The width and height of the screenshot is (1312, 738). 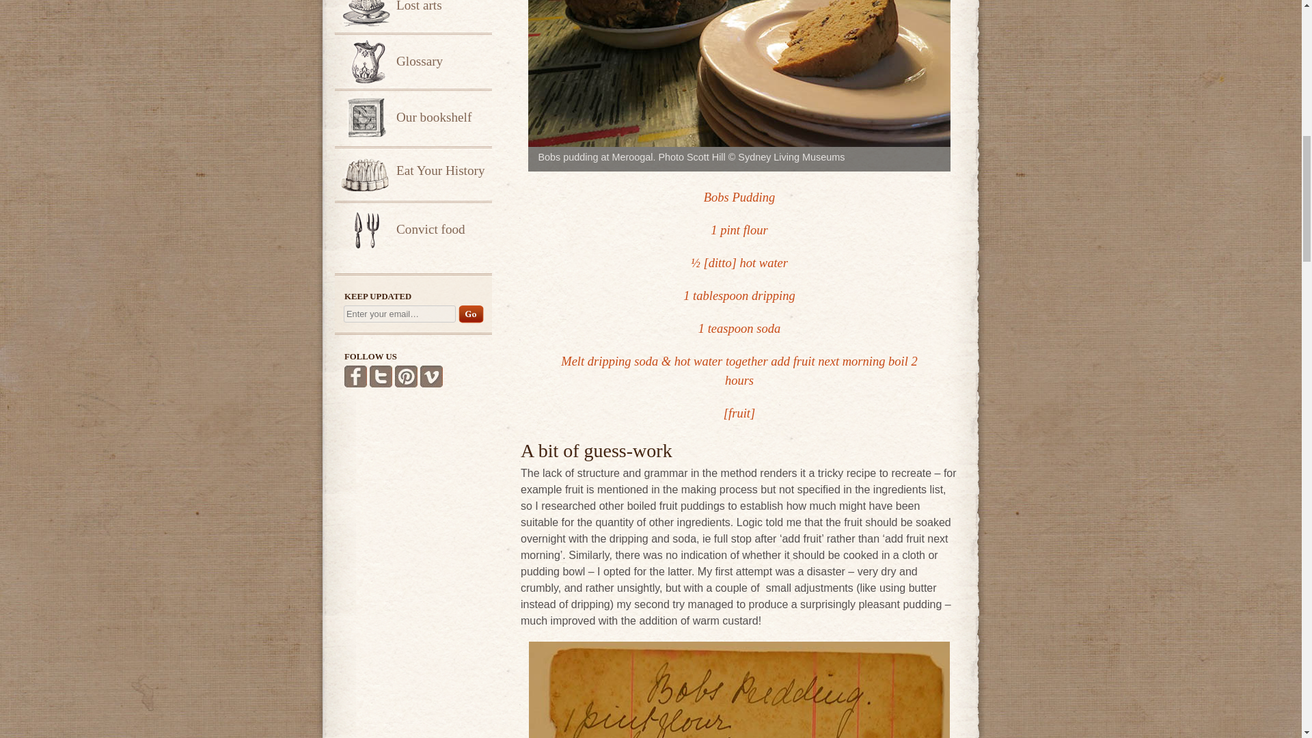 I want to click on Lost arts, so click(x=413, y=16).